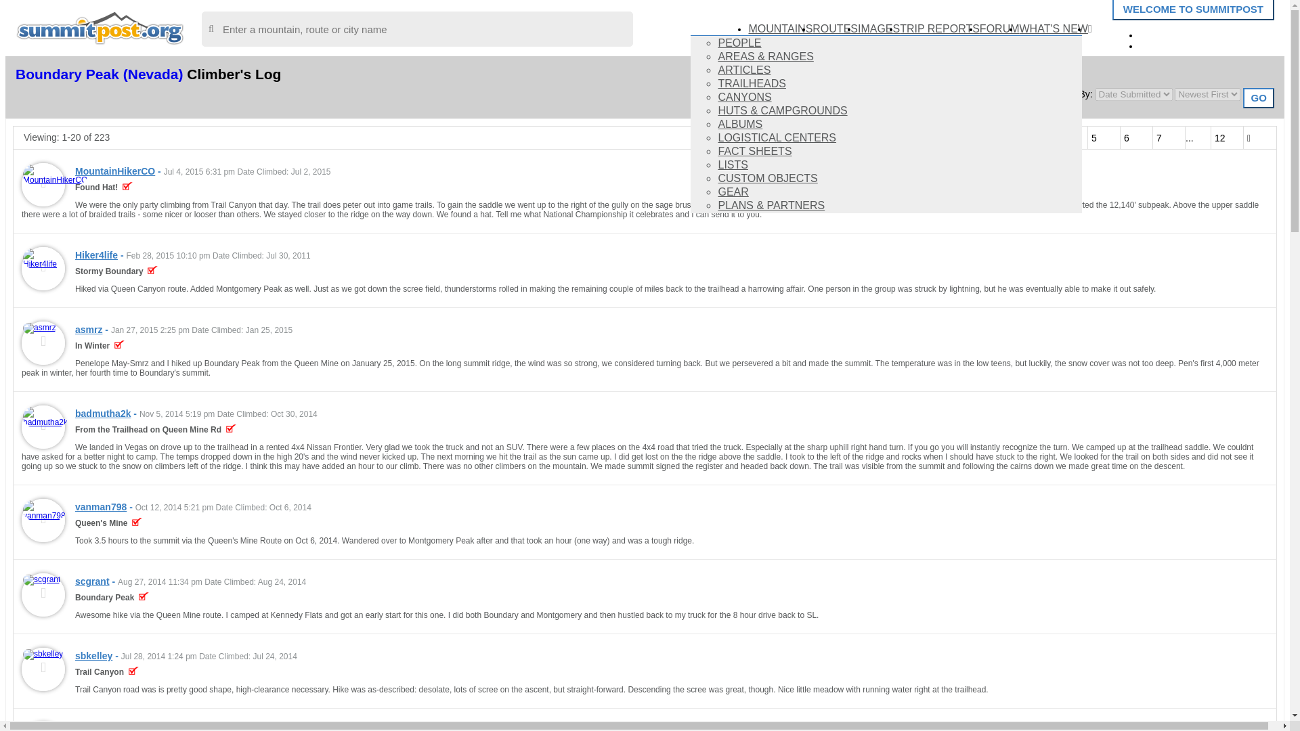 Image resolution: width=1300 pixels, height=731 pixels. I want to click on ROUTES, so click(836, 28).